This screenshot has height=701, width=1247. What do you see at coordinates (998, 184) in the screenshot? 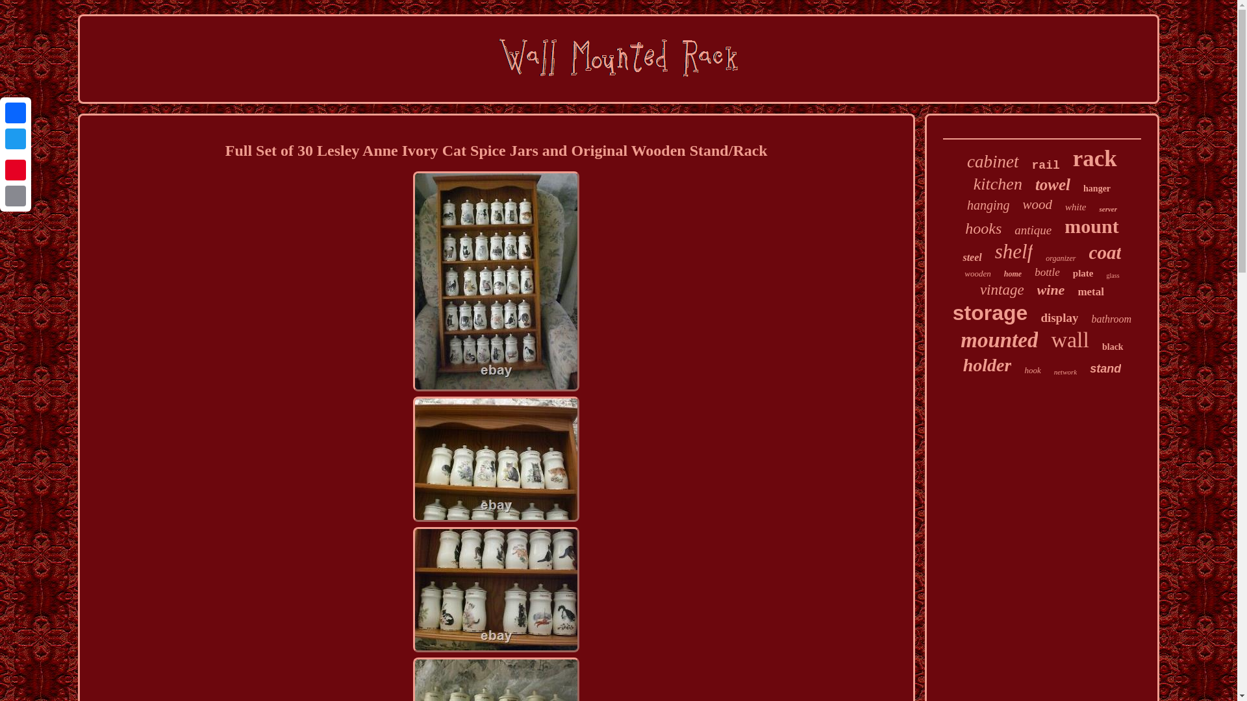
I see `kitchen` at bounding box center [998, 184].